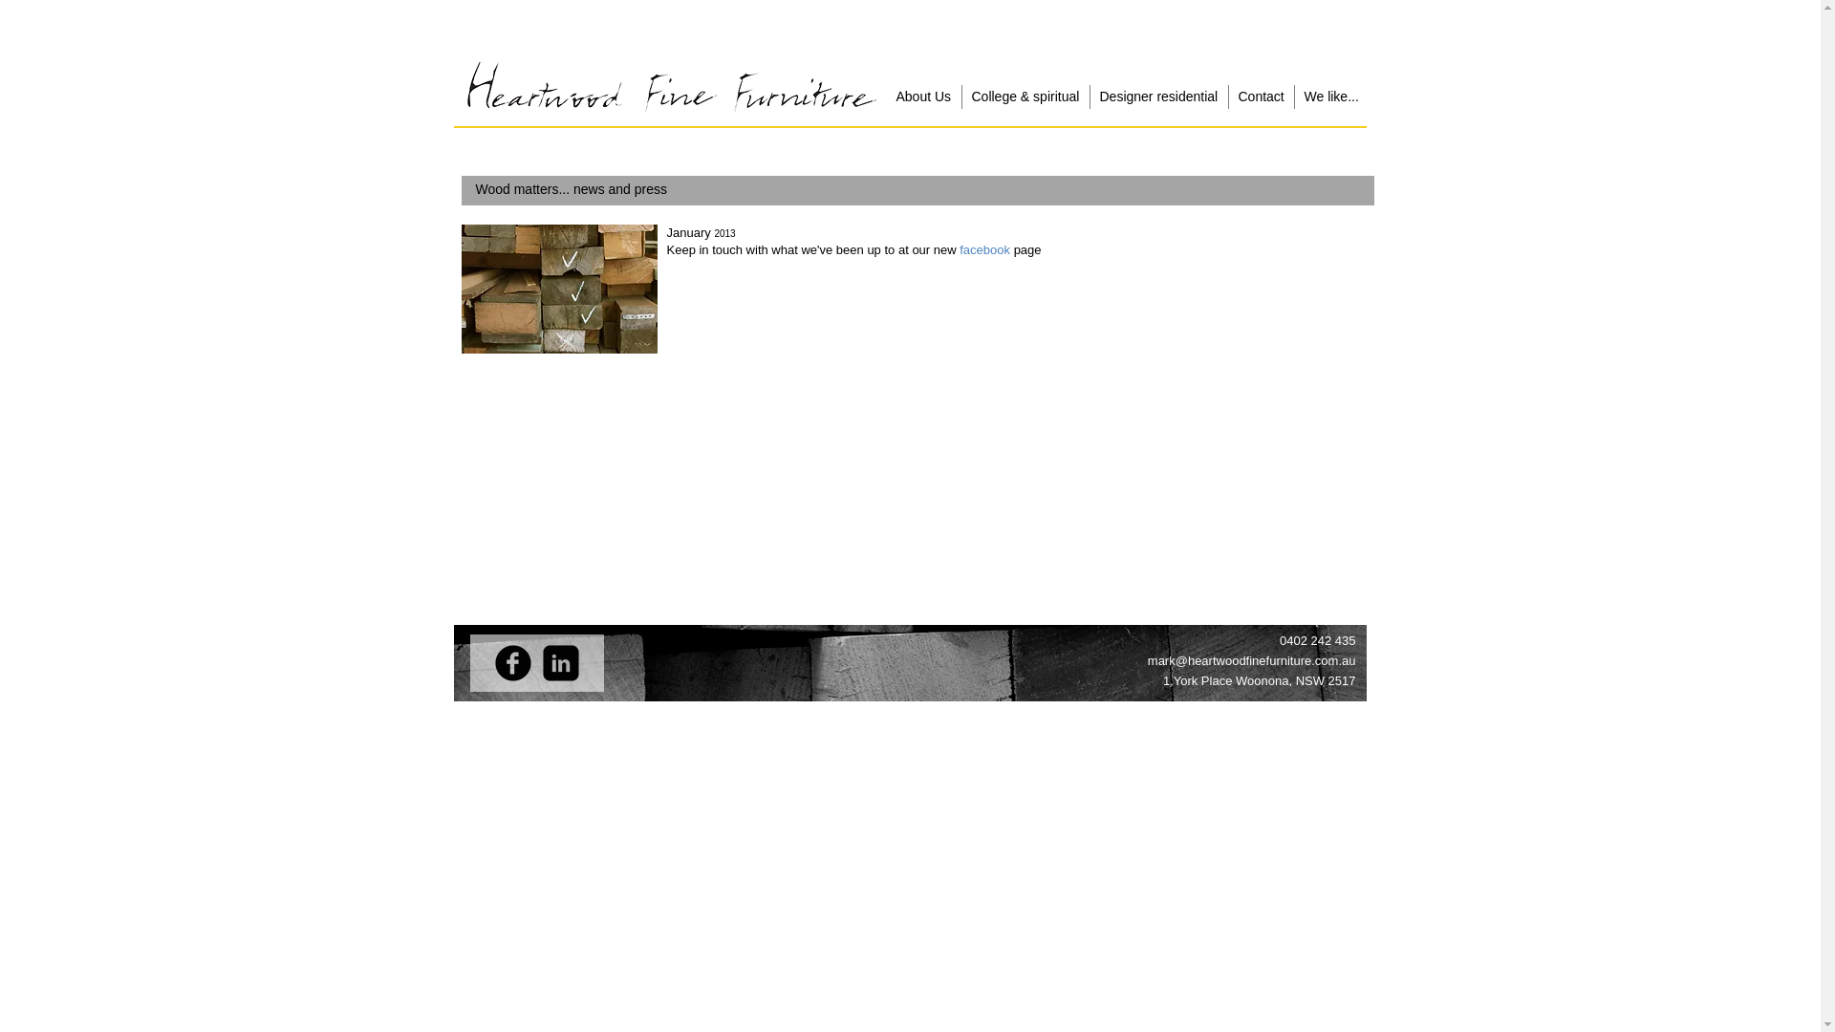 The height and width of the screenshot is (1032, 1835). I want to click on About Us, so click(924, 97).